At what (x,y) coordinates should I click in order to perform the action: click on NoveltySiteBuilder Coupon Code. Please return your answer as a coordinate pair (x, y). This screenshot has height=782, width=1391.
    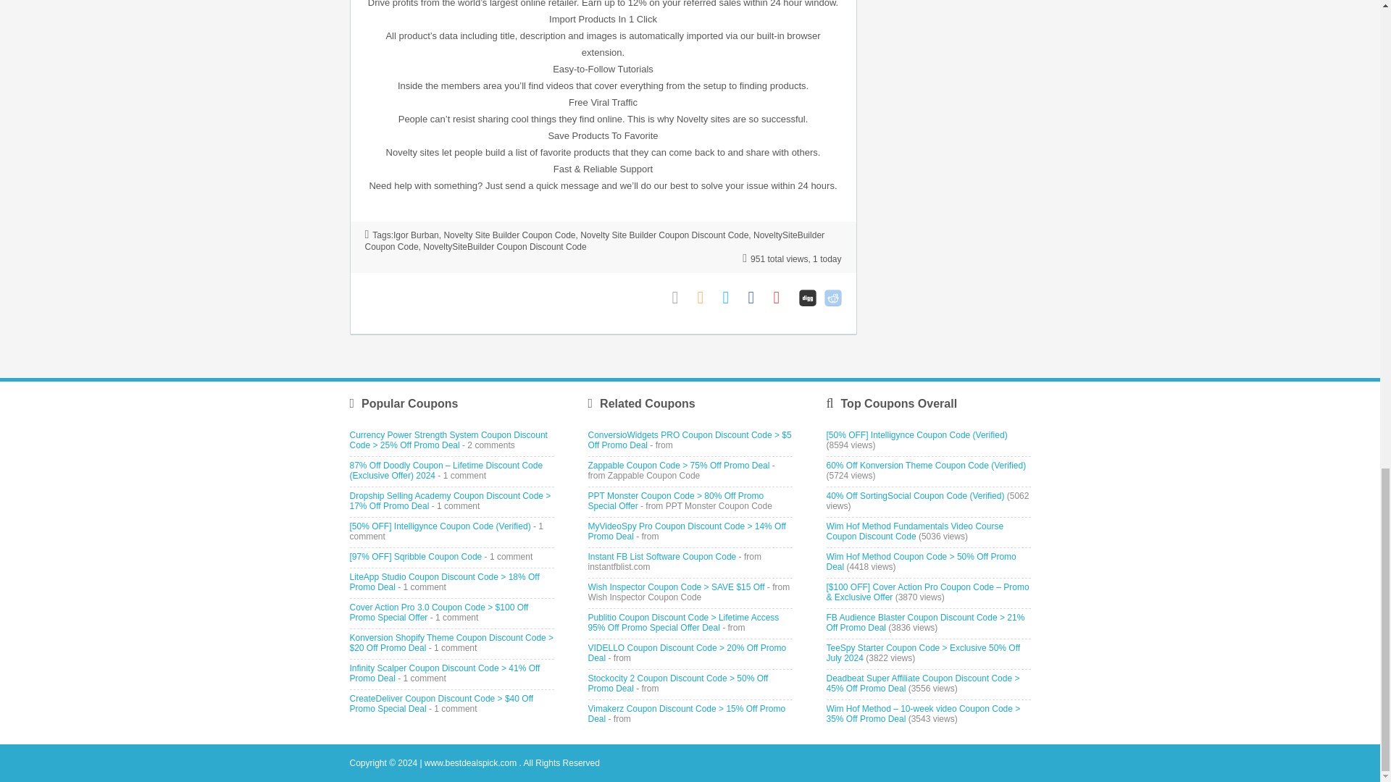
    Looking at the image, I should click on (594, 240).